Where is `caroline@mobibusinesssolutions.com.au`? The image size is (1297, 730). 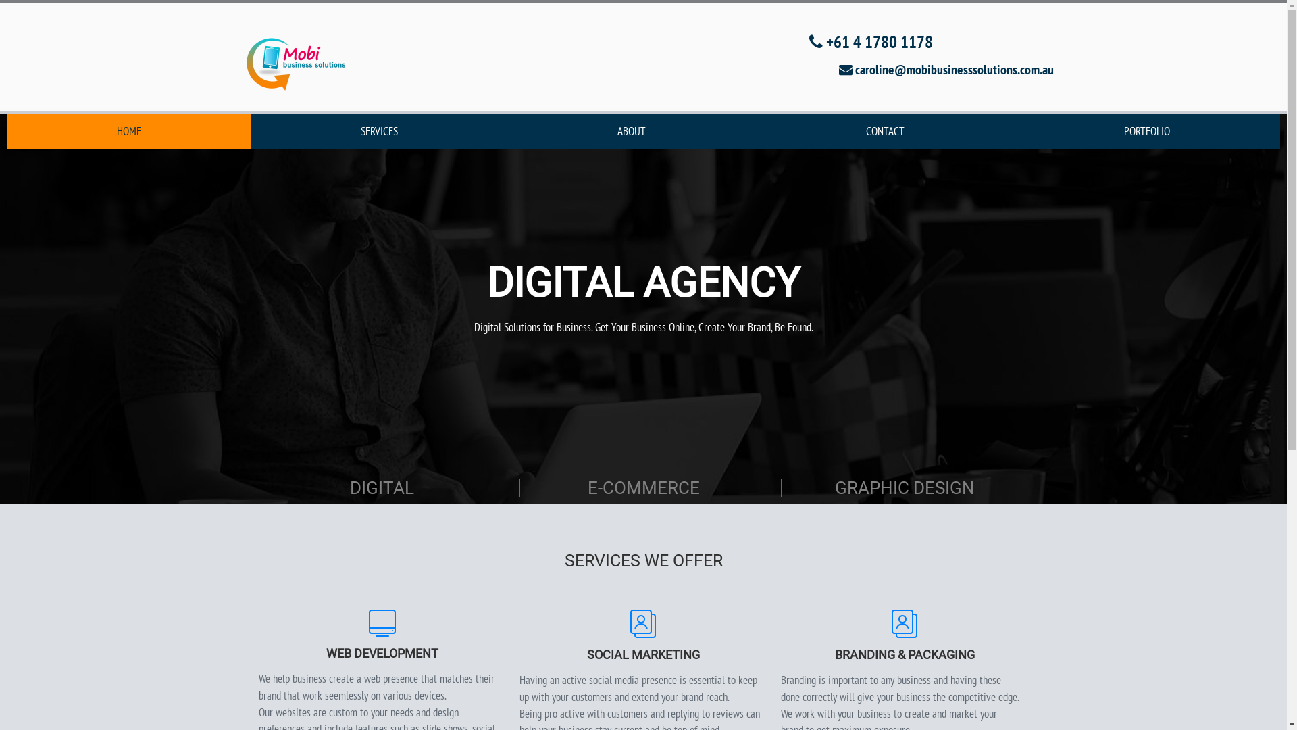
caroline@mobibusinesssolutions.com.au is located at coordinates (946, 70).